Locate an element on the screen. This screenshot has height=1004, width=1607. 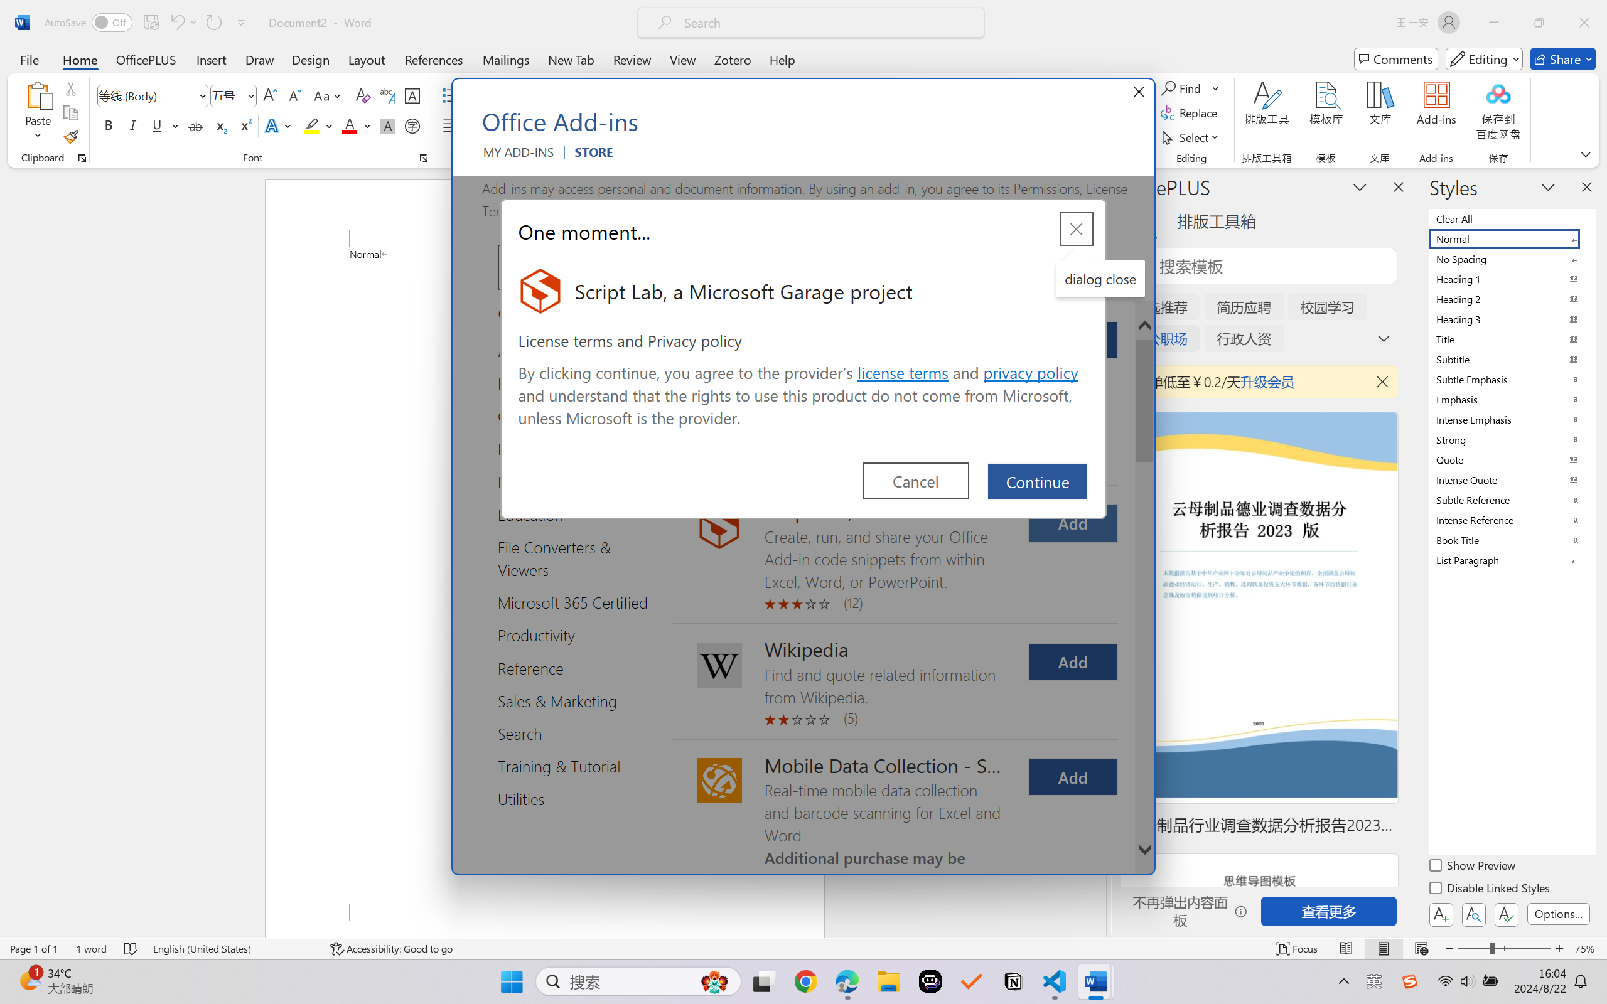
Font Size is located at coordinates (227, 95).